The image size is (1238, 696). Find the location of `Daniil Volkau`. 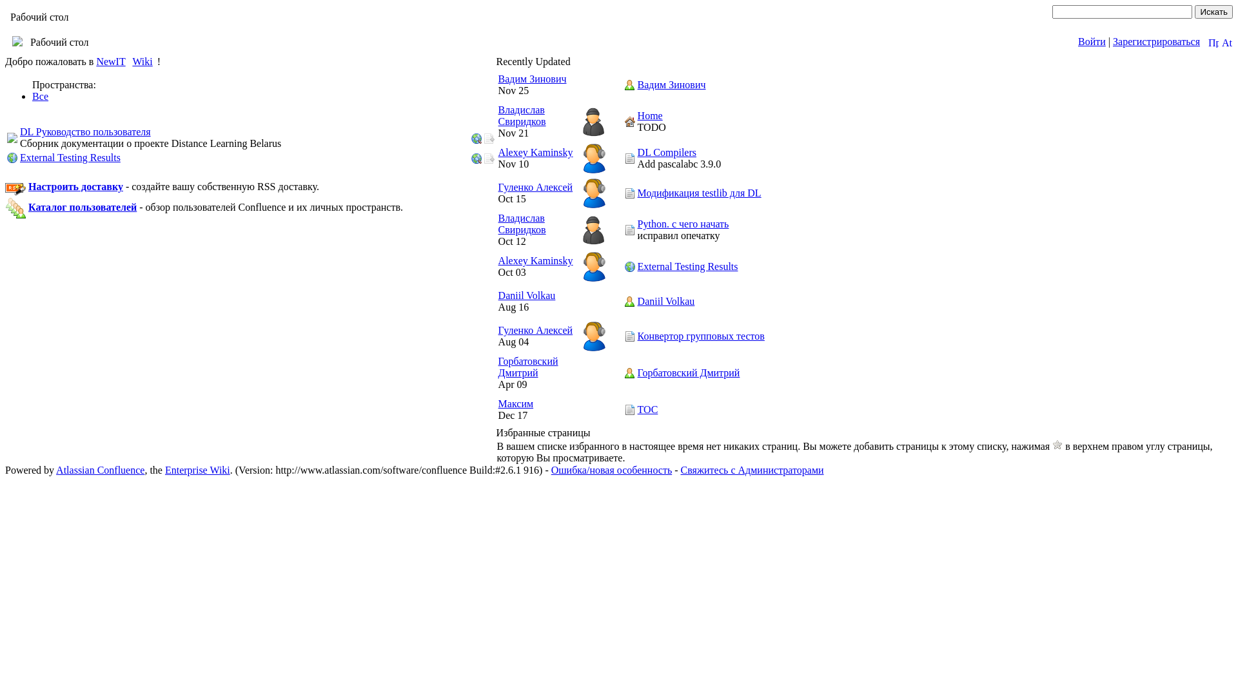

Daniil Volkau is located at coordinates (527, 295).